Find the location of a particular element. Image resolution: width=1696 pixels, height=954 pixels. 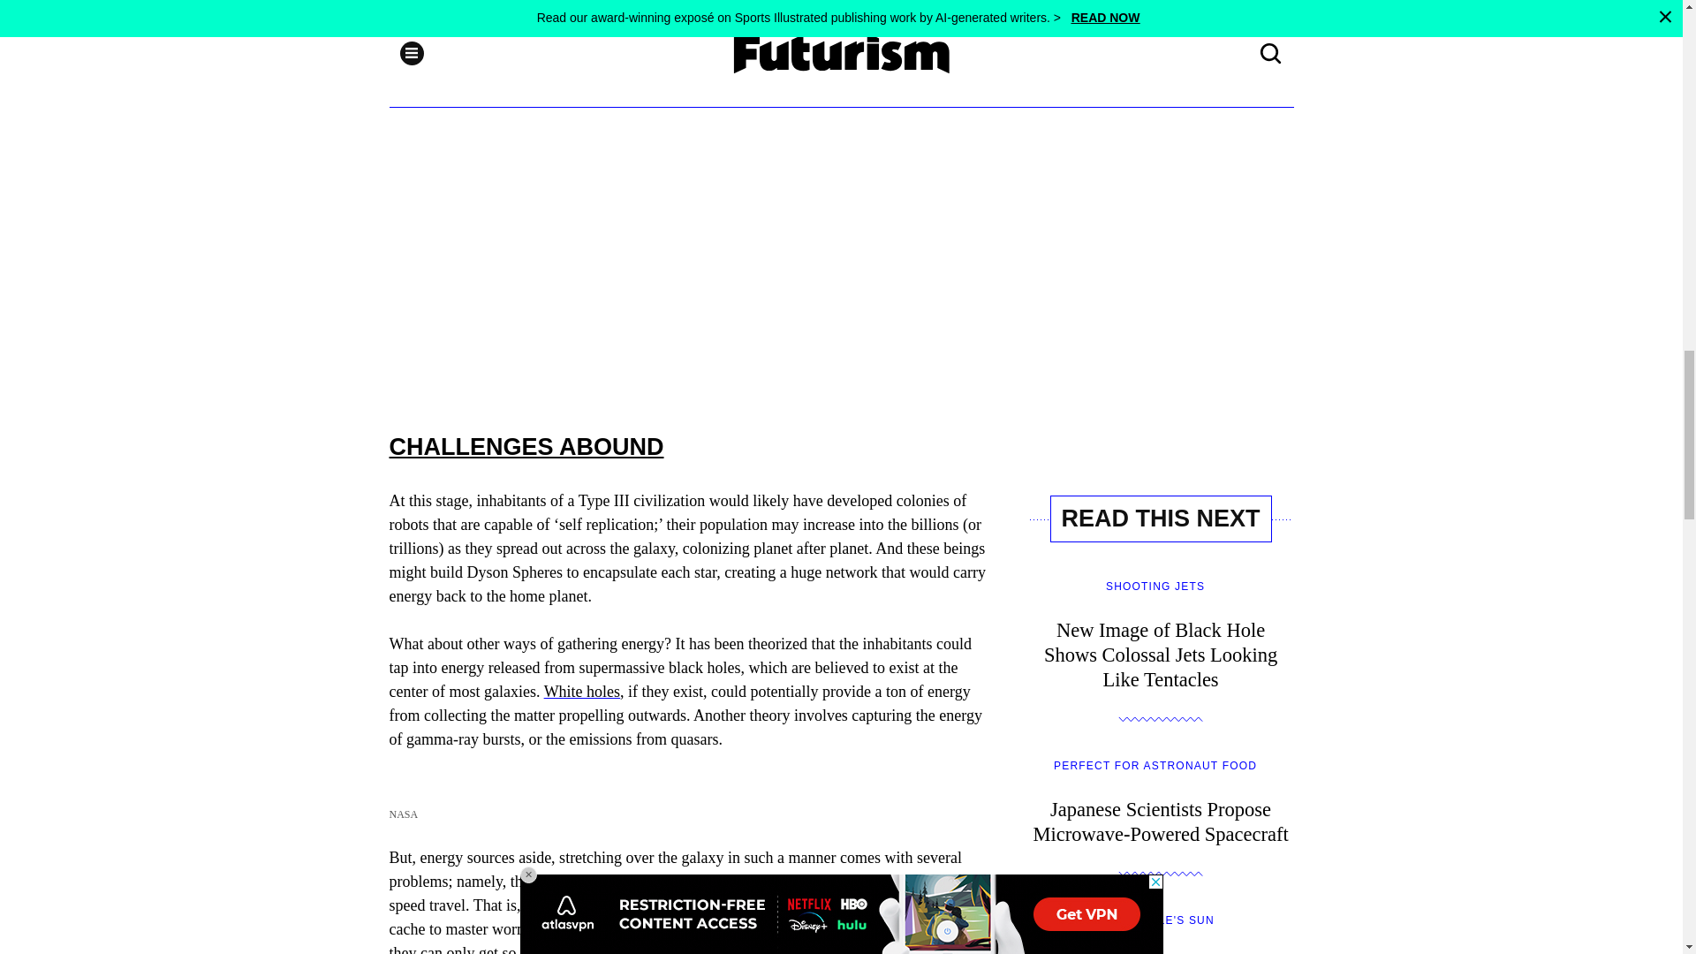

3rd party ad content is located at coordinates (690, 254).